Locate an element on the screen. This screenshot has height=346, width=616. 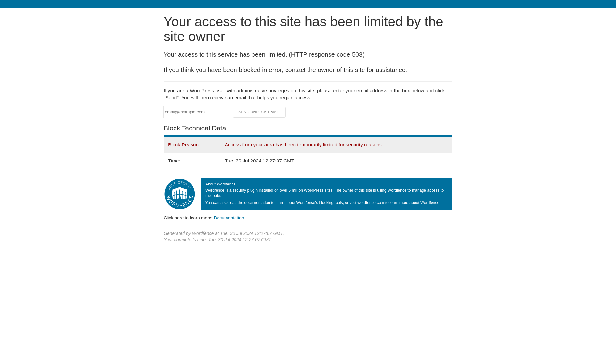
Documentation is located at coordinates (229, 218).